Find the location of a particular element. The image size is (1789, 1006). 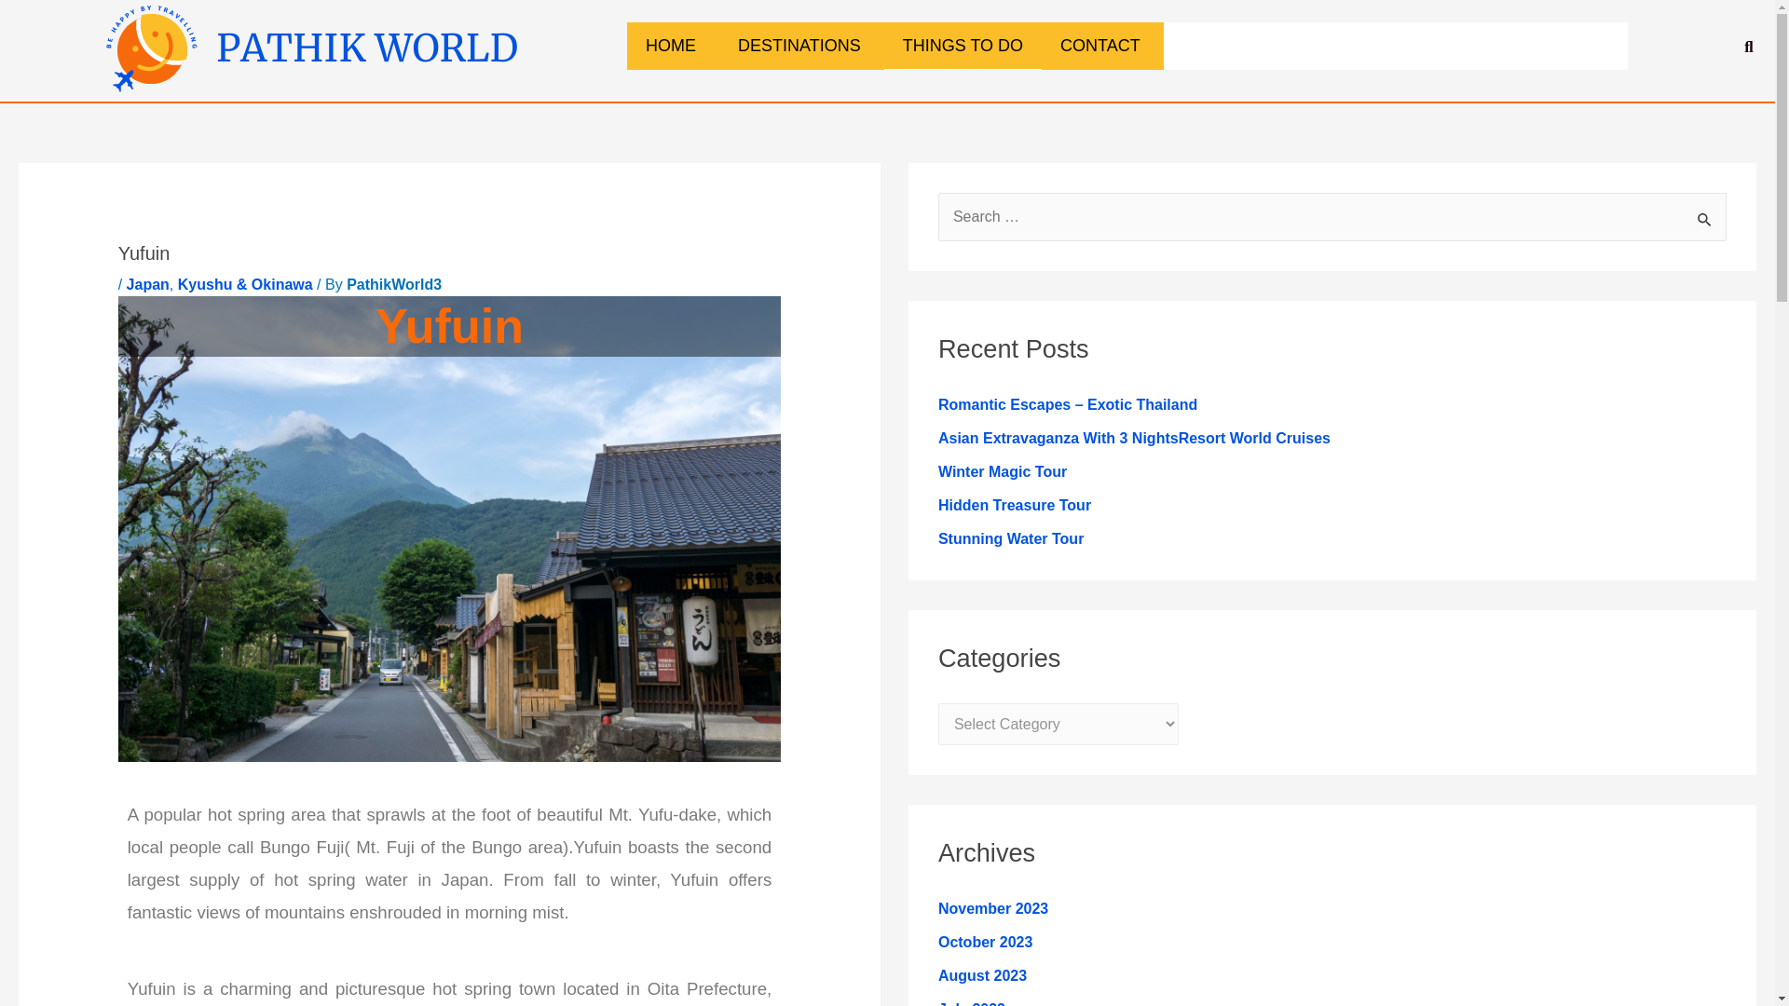

PathikWorld3 is located at coordinates (394, 285).